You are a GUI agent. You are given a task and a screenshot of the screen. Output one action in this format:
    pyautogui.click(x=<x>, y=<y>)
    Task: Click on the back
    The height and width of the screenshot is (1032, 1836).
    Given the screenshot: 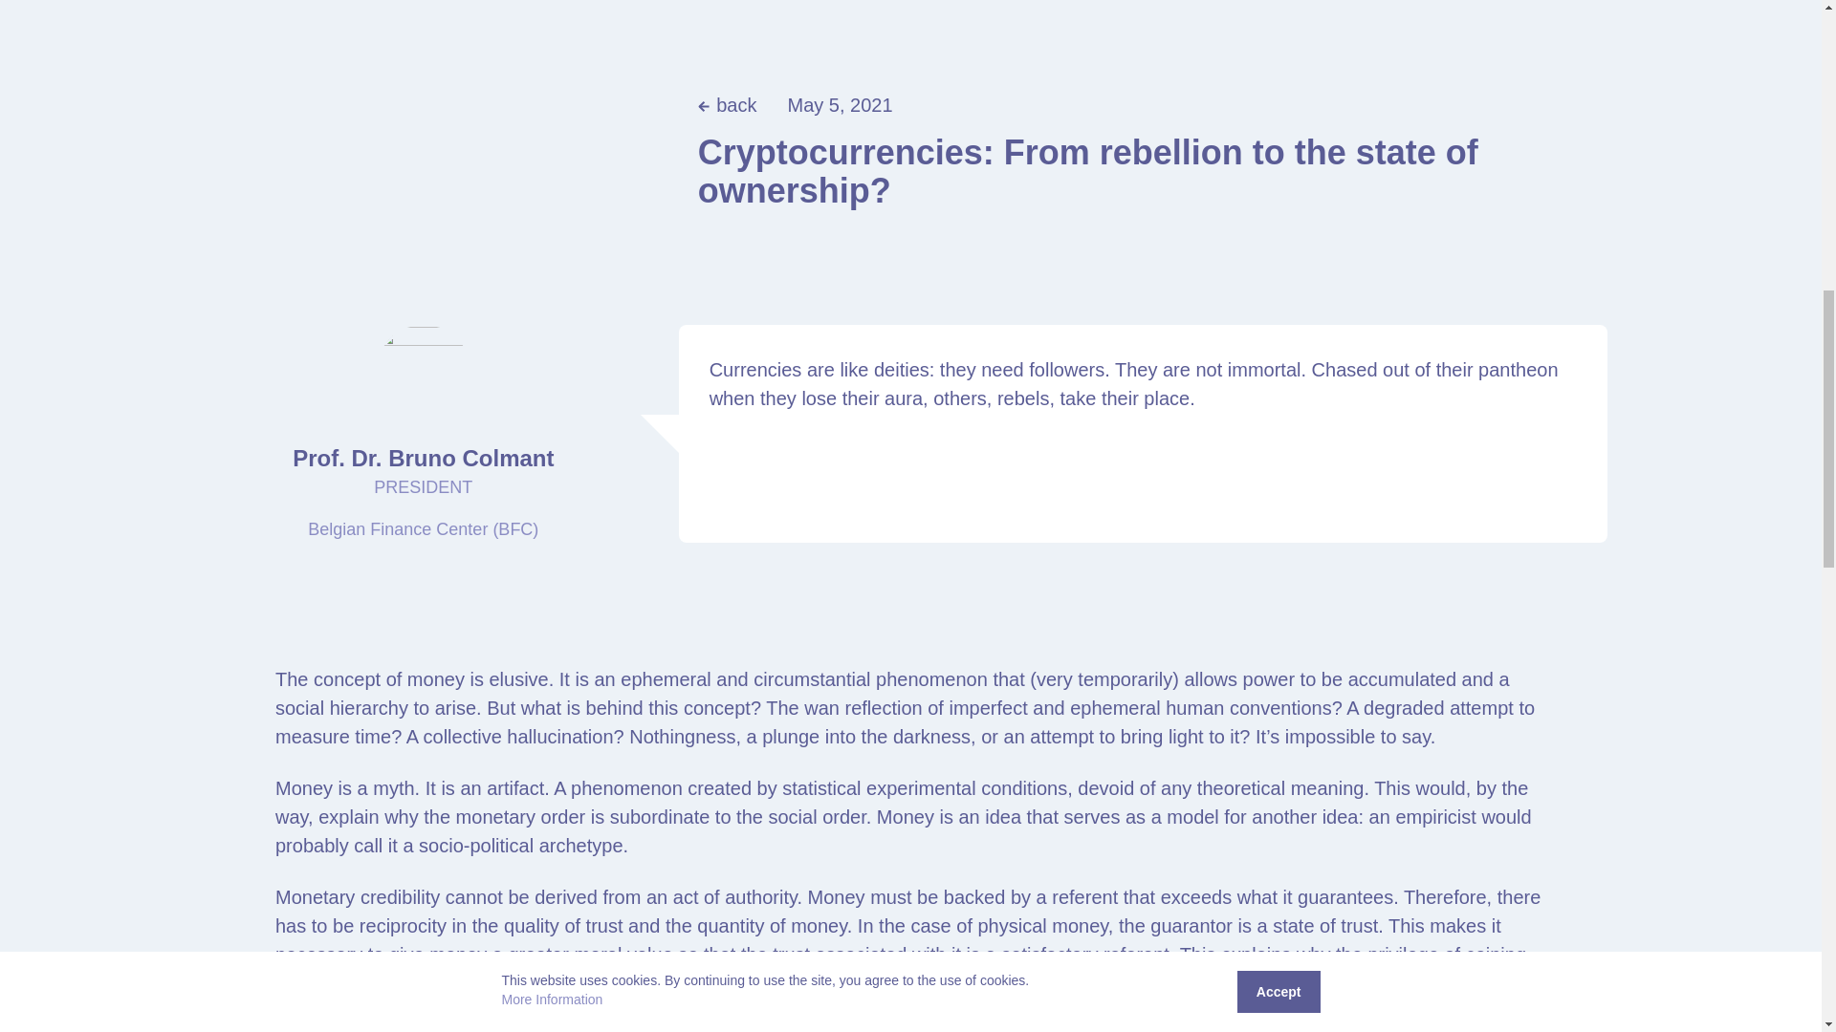 What is the action you would take?
    pyautogui.click(x=727, y=105)
    